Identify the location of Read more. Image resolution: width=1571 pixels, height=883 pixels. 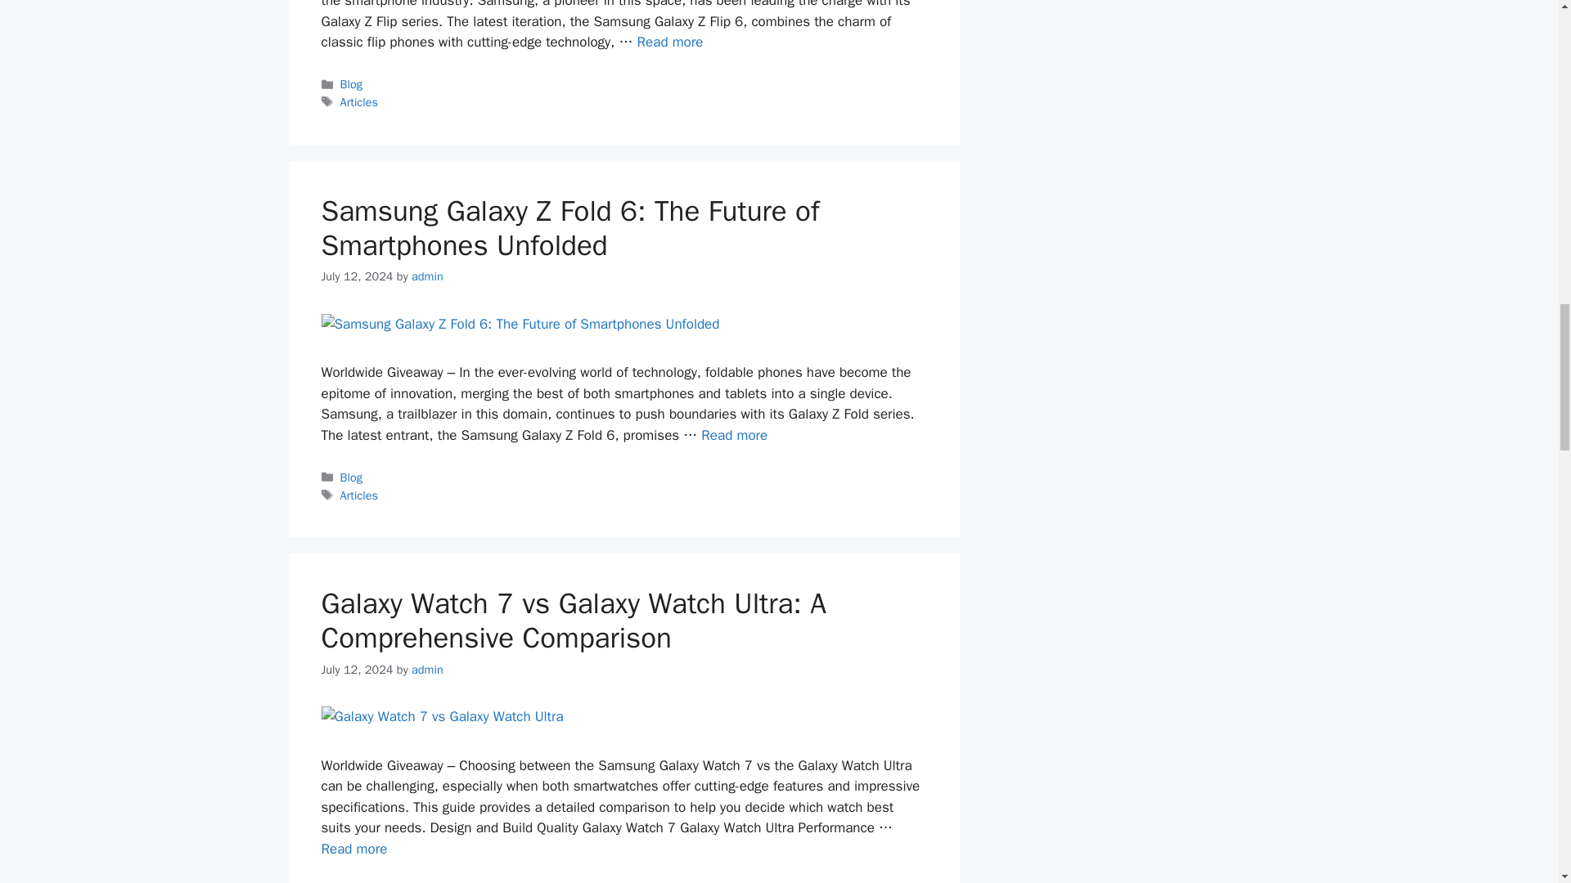
(734, 435).